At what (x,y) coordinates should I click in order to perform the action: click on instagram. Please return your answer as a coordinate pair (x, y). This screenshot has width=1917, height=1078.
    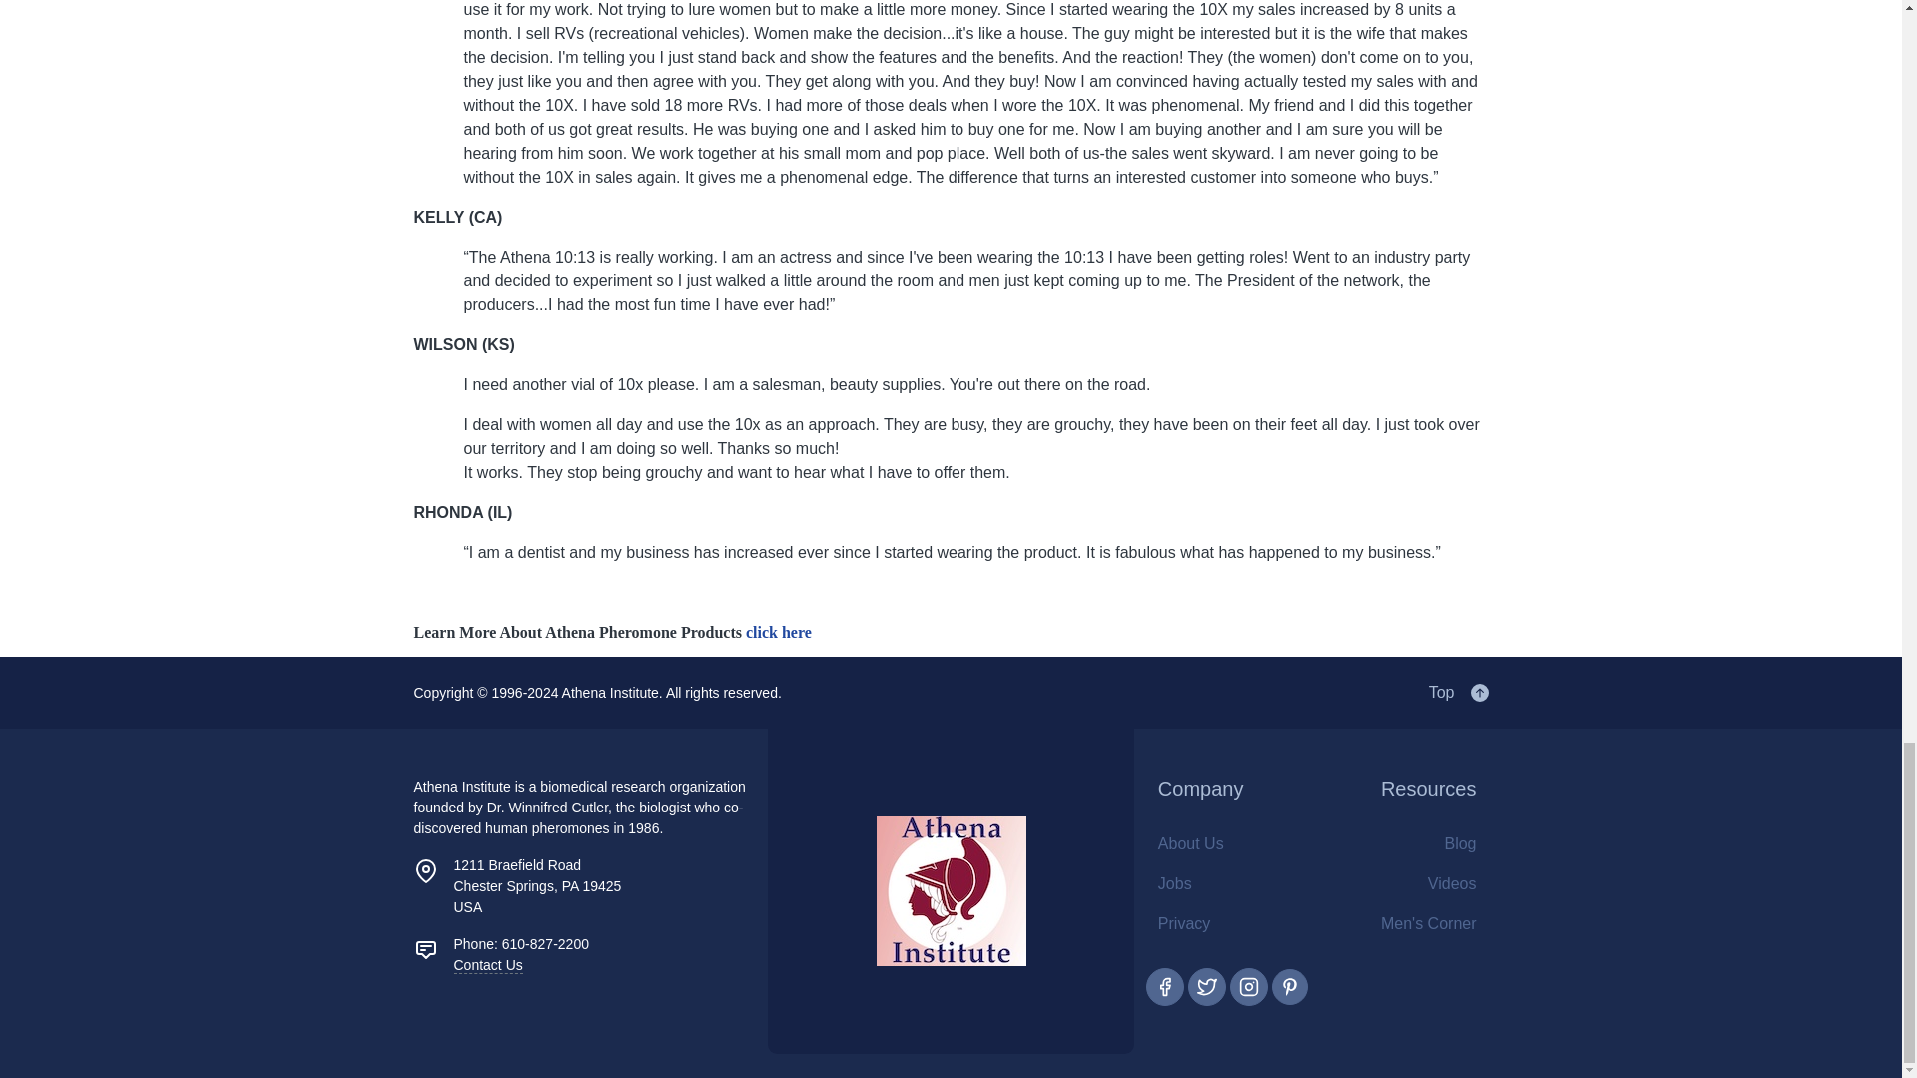
    Looking at the image, I should click on (1248, 986).